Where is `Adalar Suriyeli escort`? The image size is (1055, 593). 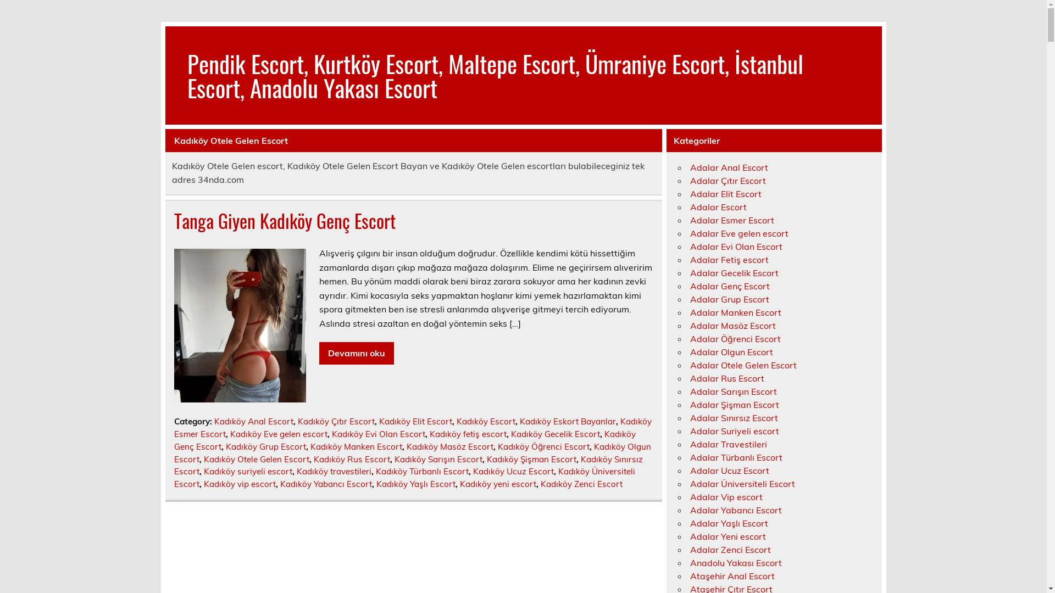
Adalar Suriyeli escort is located at coordinates (735, 431).